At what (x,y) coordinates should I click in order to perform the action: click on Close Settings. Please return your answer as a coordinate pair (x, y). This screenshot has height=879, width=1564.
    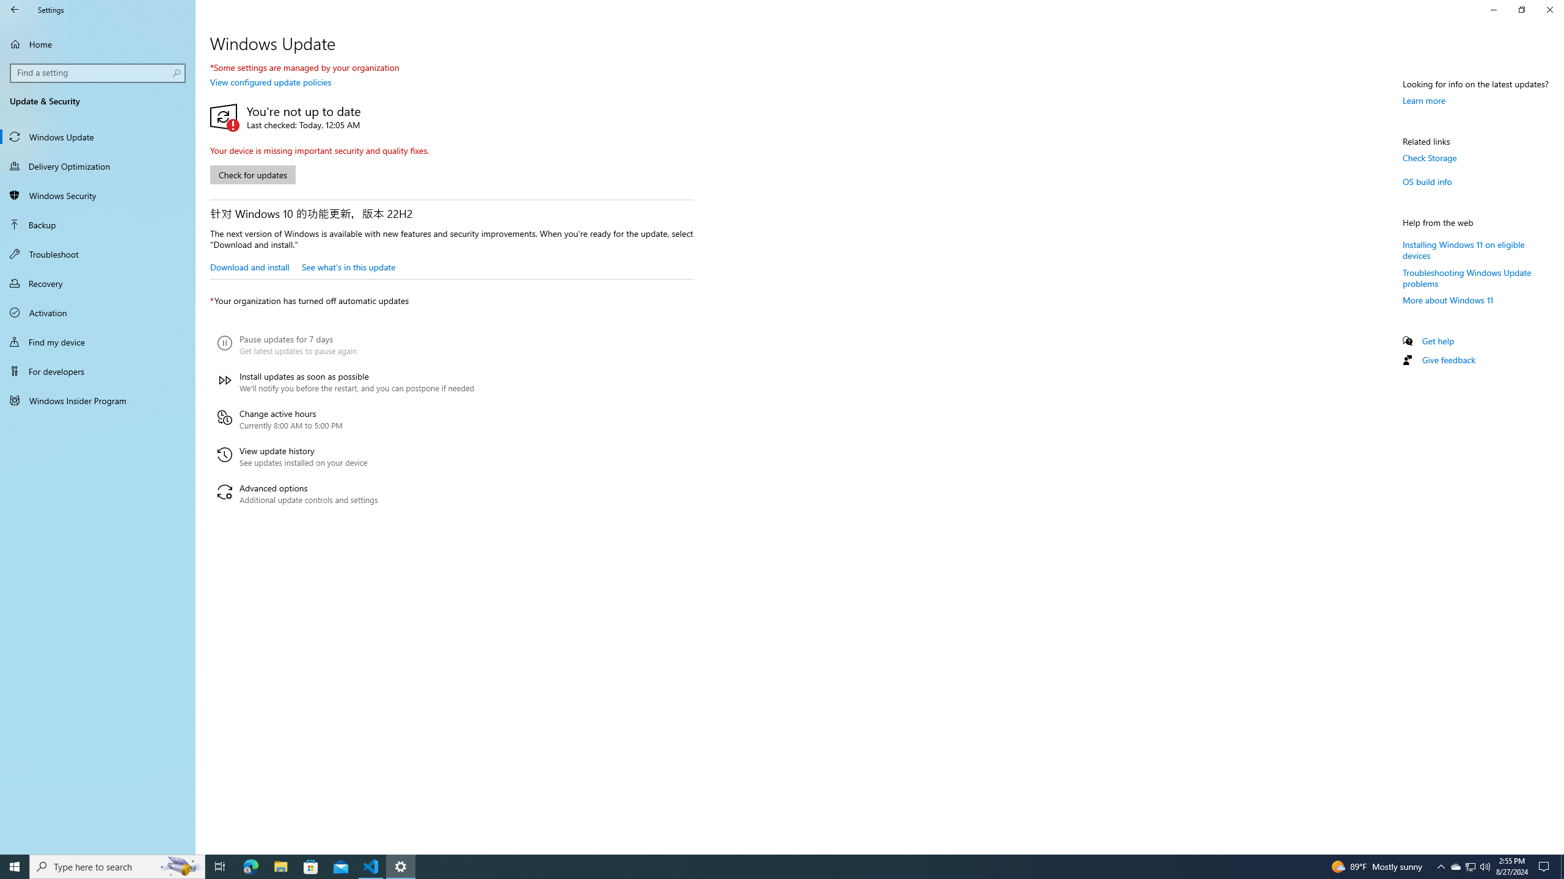
    Looking at the image, I should click on (1456, 867).